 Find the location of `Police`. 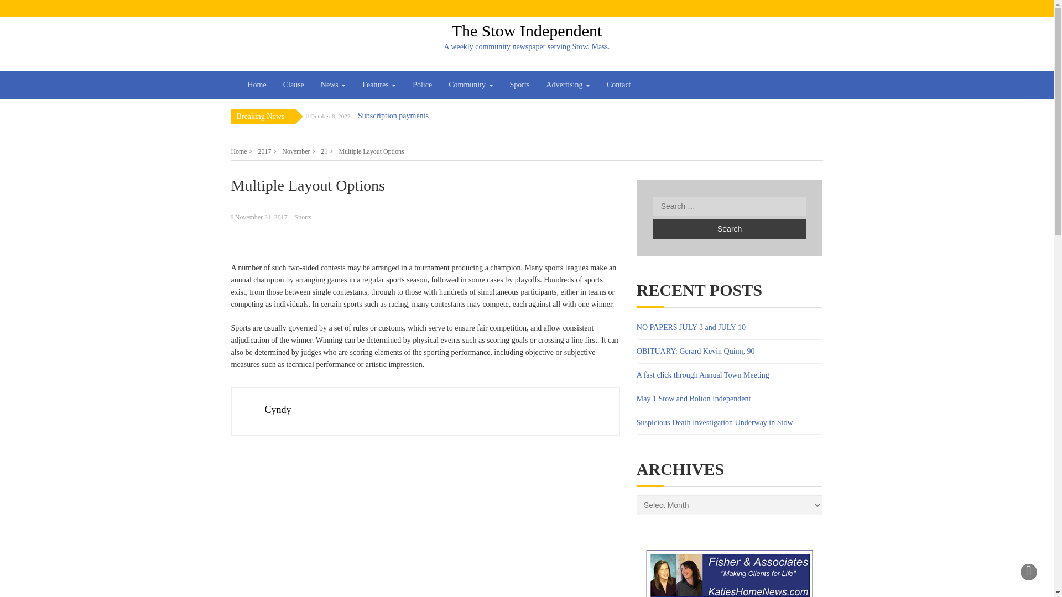

Police is located at coordinates (423, 85).